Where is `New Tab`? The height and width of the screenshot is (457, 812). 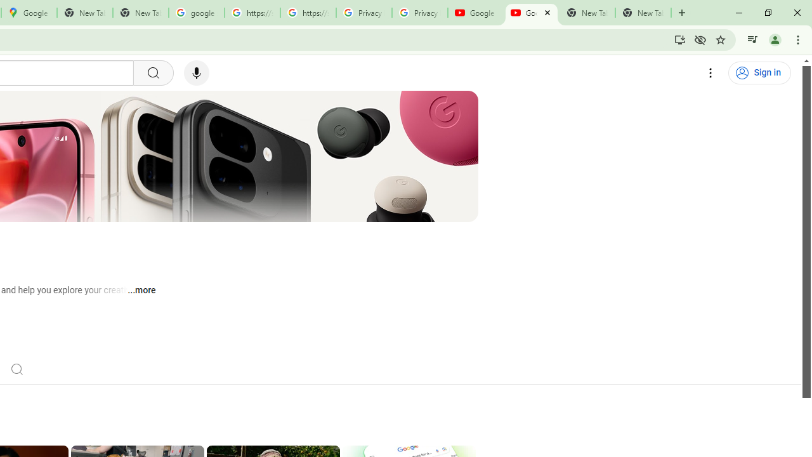 New Tab is located at coordinates (643, 13).